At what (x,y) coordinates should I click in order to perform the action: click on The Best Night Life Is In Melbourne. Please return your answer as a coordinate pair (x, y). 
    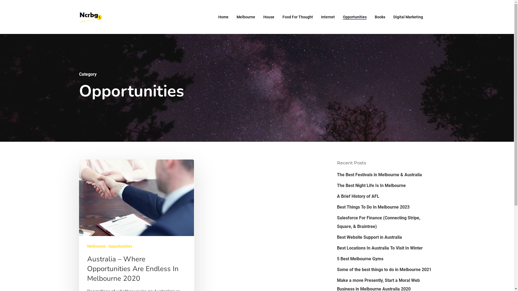
    Looking at the image, I should click on (386, 186).